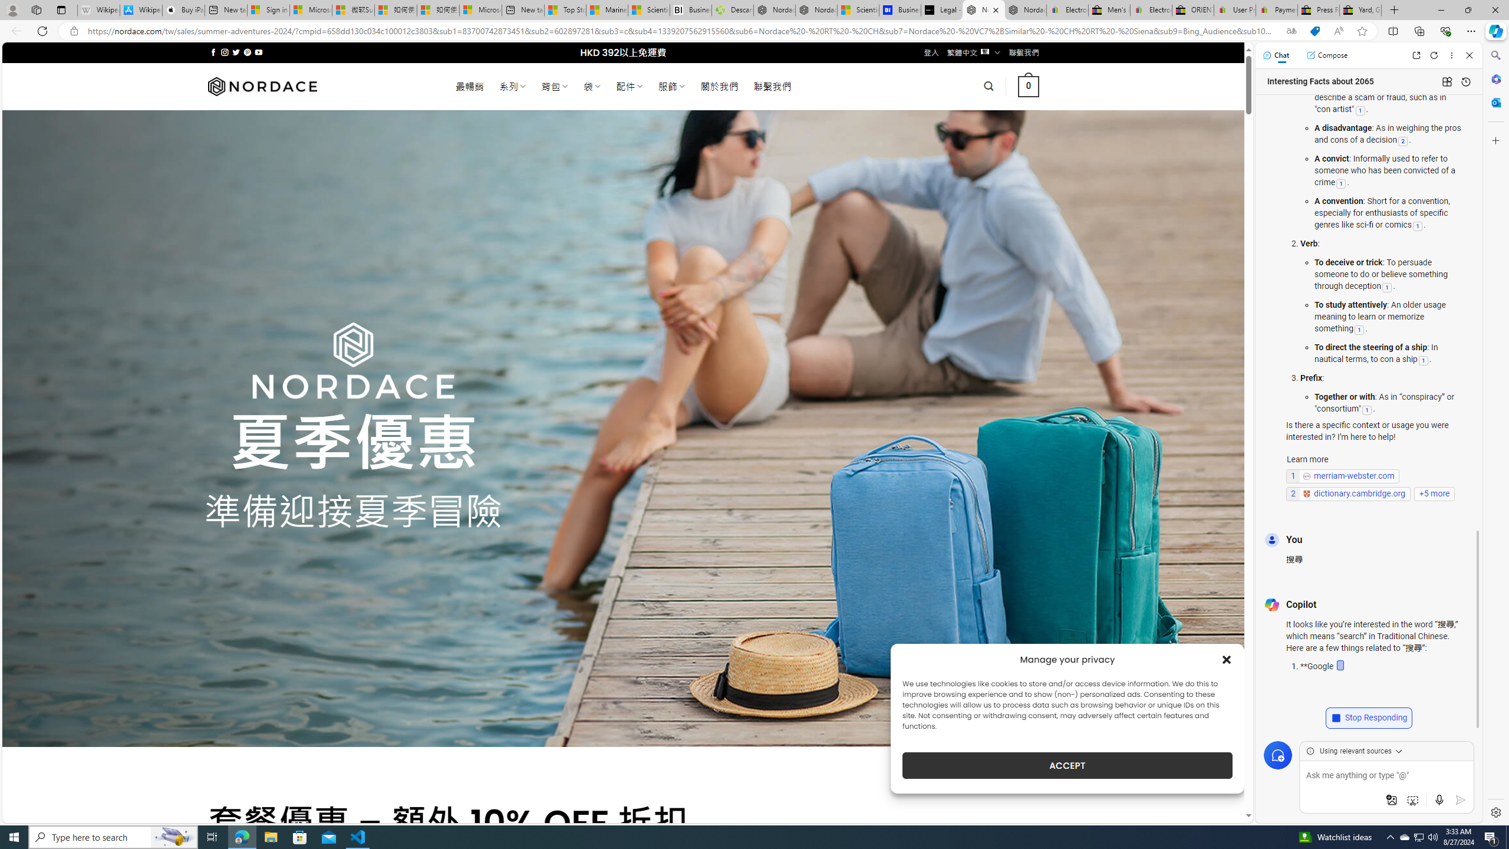 This screenshot has width=1509, height=849. What do you see at coordinates (1318, 10) in the screenshot?
I see `Press Room - eBay Inc.` at bounding box center [1318, 10].